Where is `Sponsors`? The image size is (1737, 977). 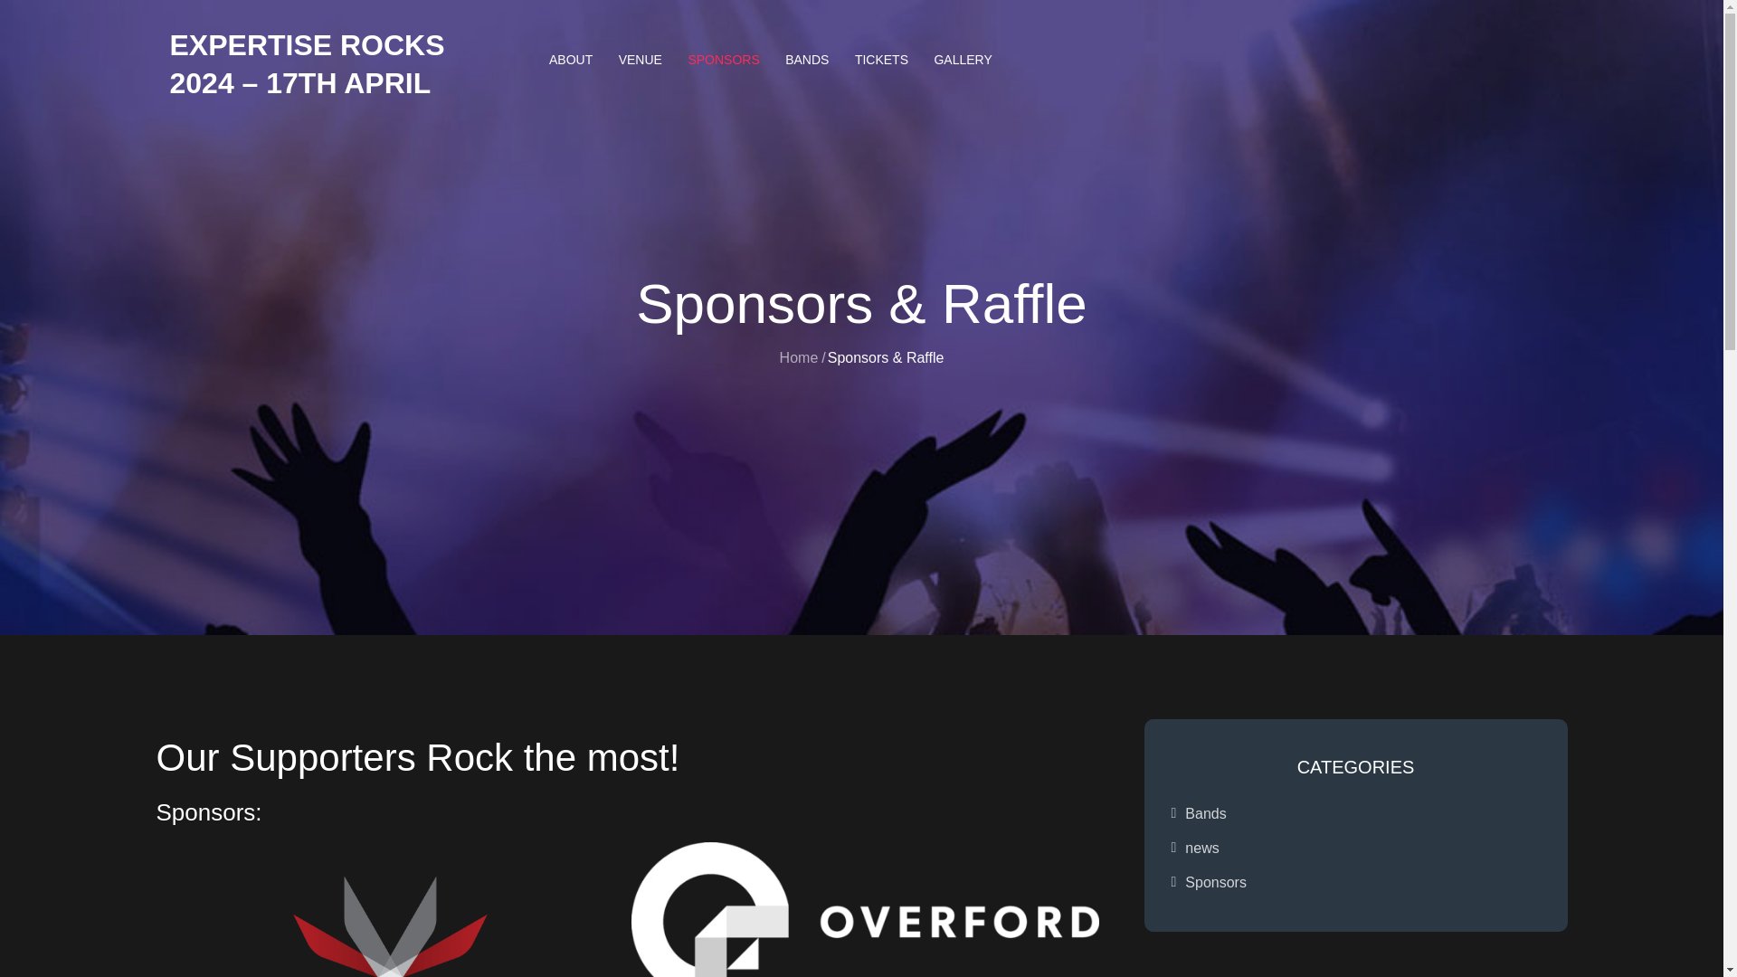 Sponsors is located at coordinates (1216, 881).